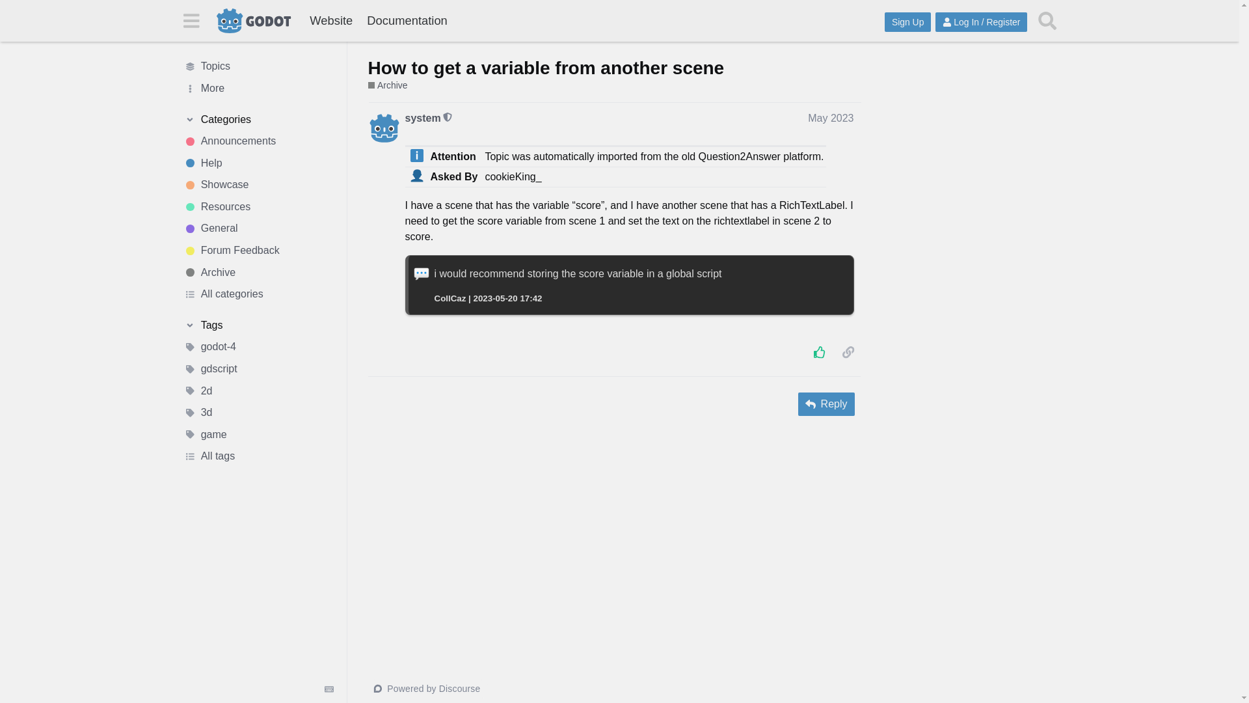  I want to click on 3d, so click(258, 413).